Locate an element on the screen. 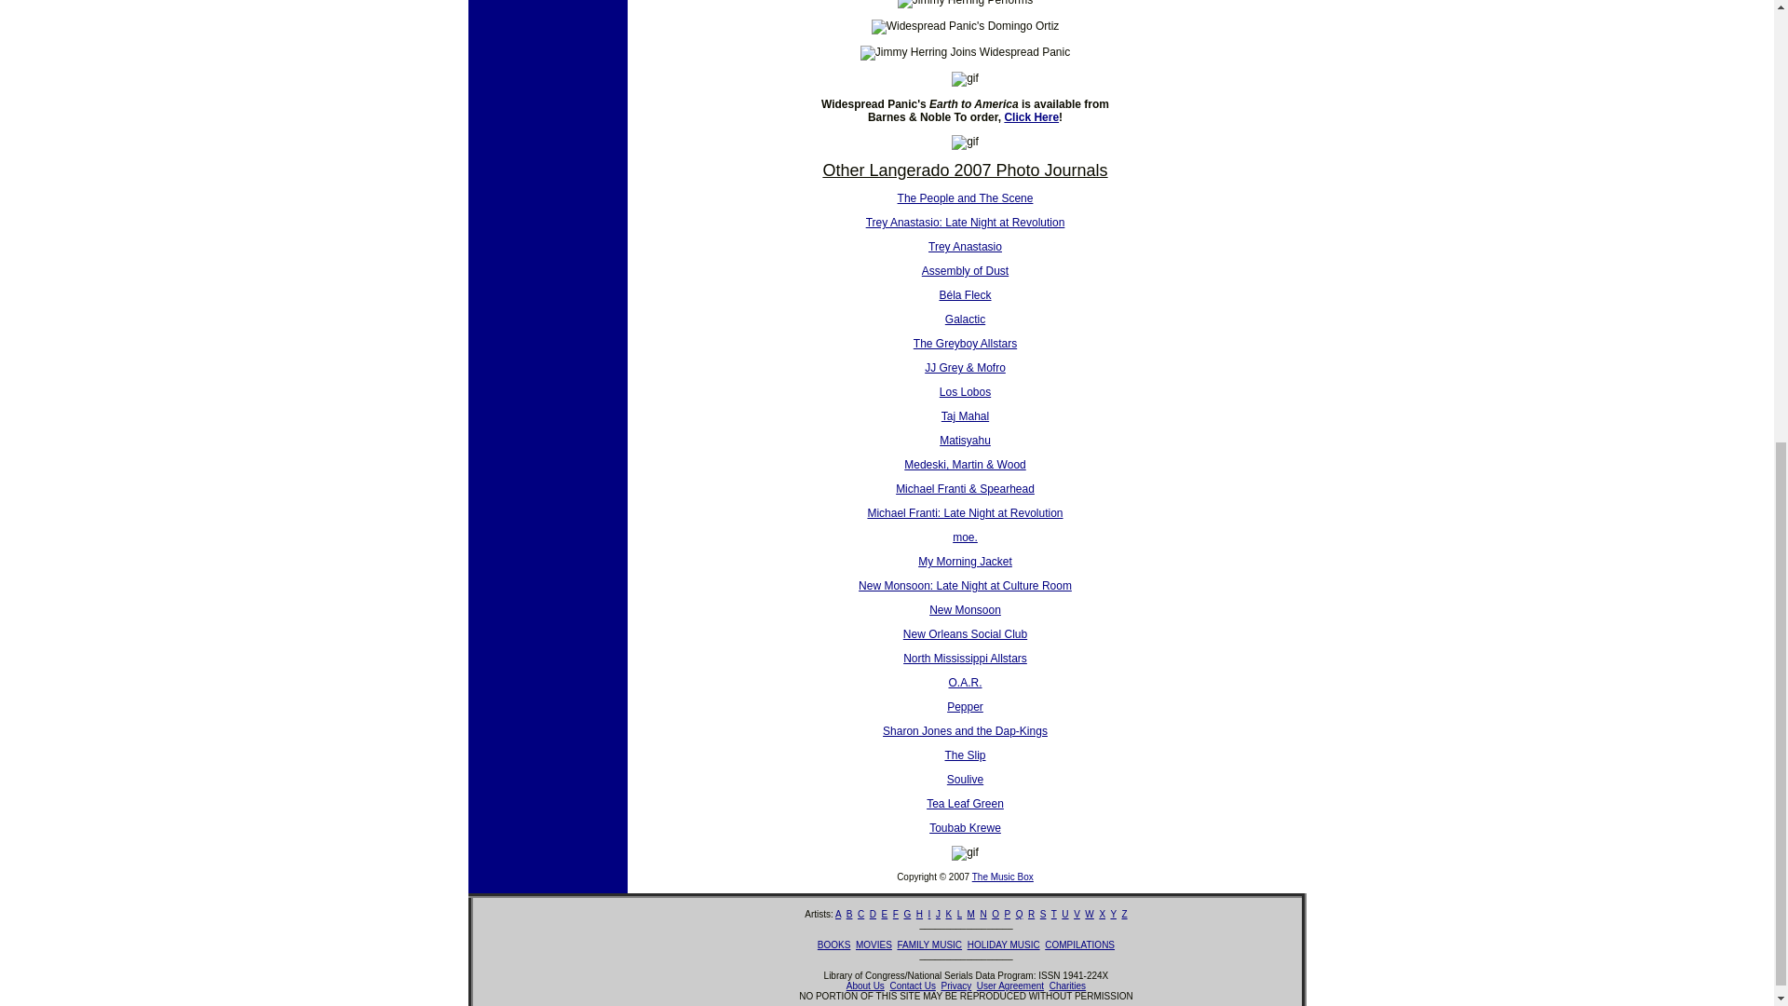 This screenshot has width=1788, height=1006. Trey Anastasio is located at coordinates (965, 247).